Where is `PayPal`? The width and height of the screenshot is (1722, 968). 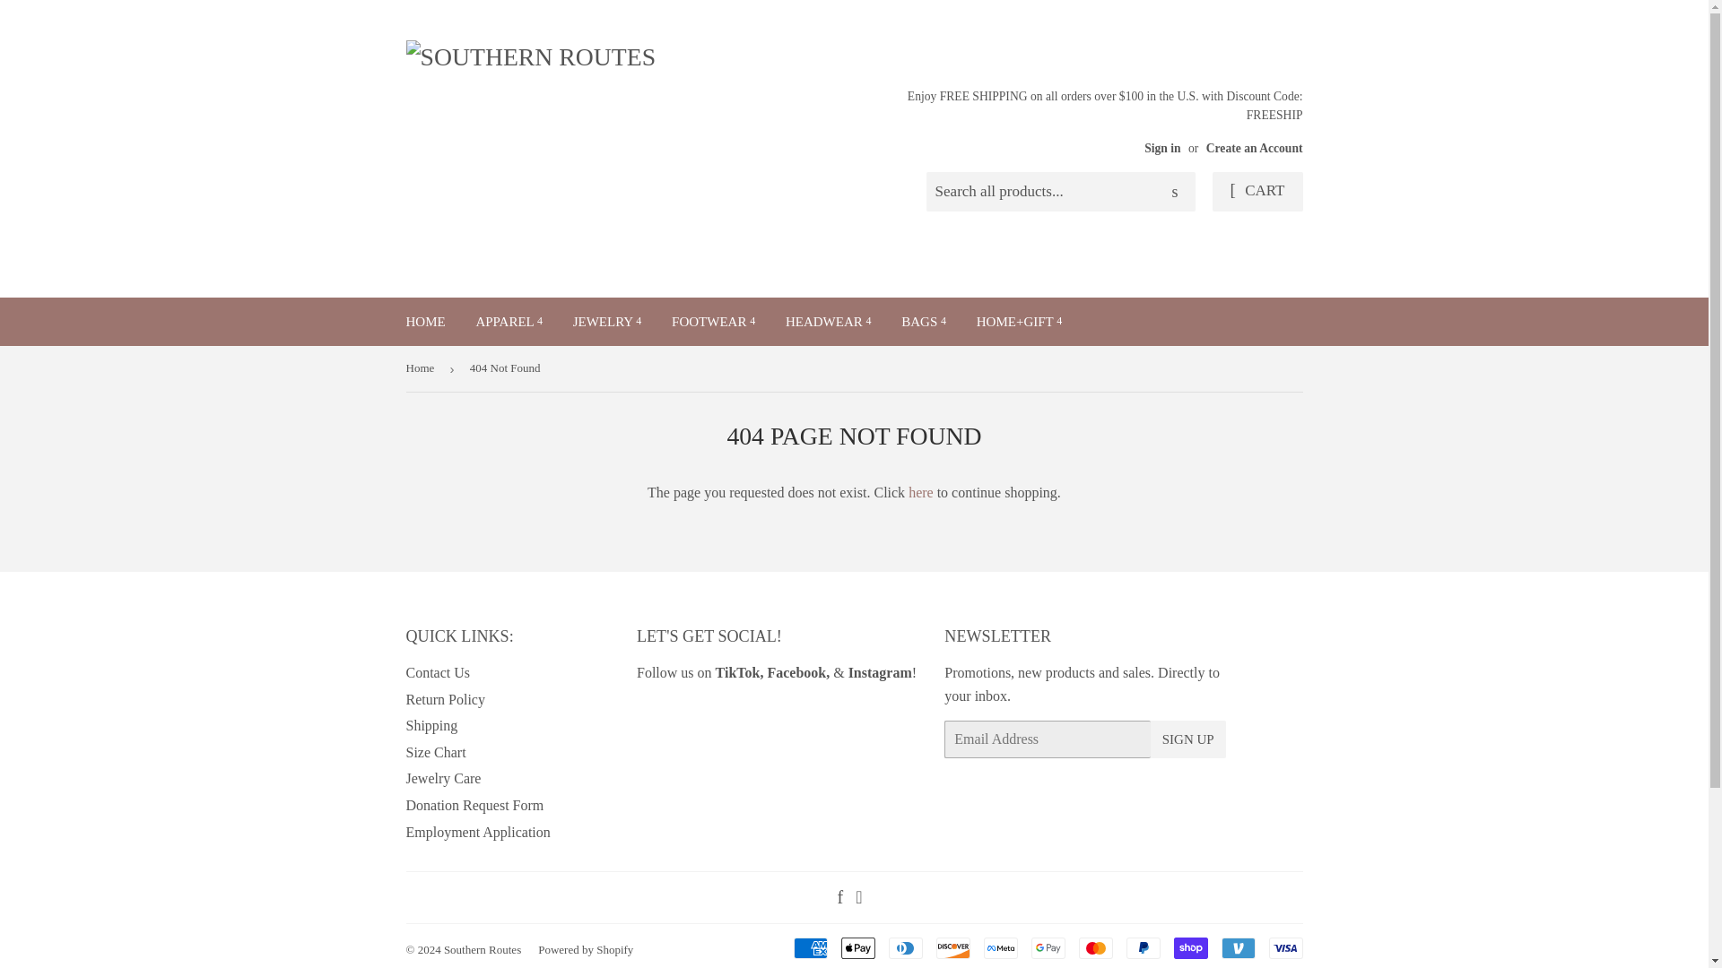 PayPal is located at coordinates (1143, 948).